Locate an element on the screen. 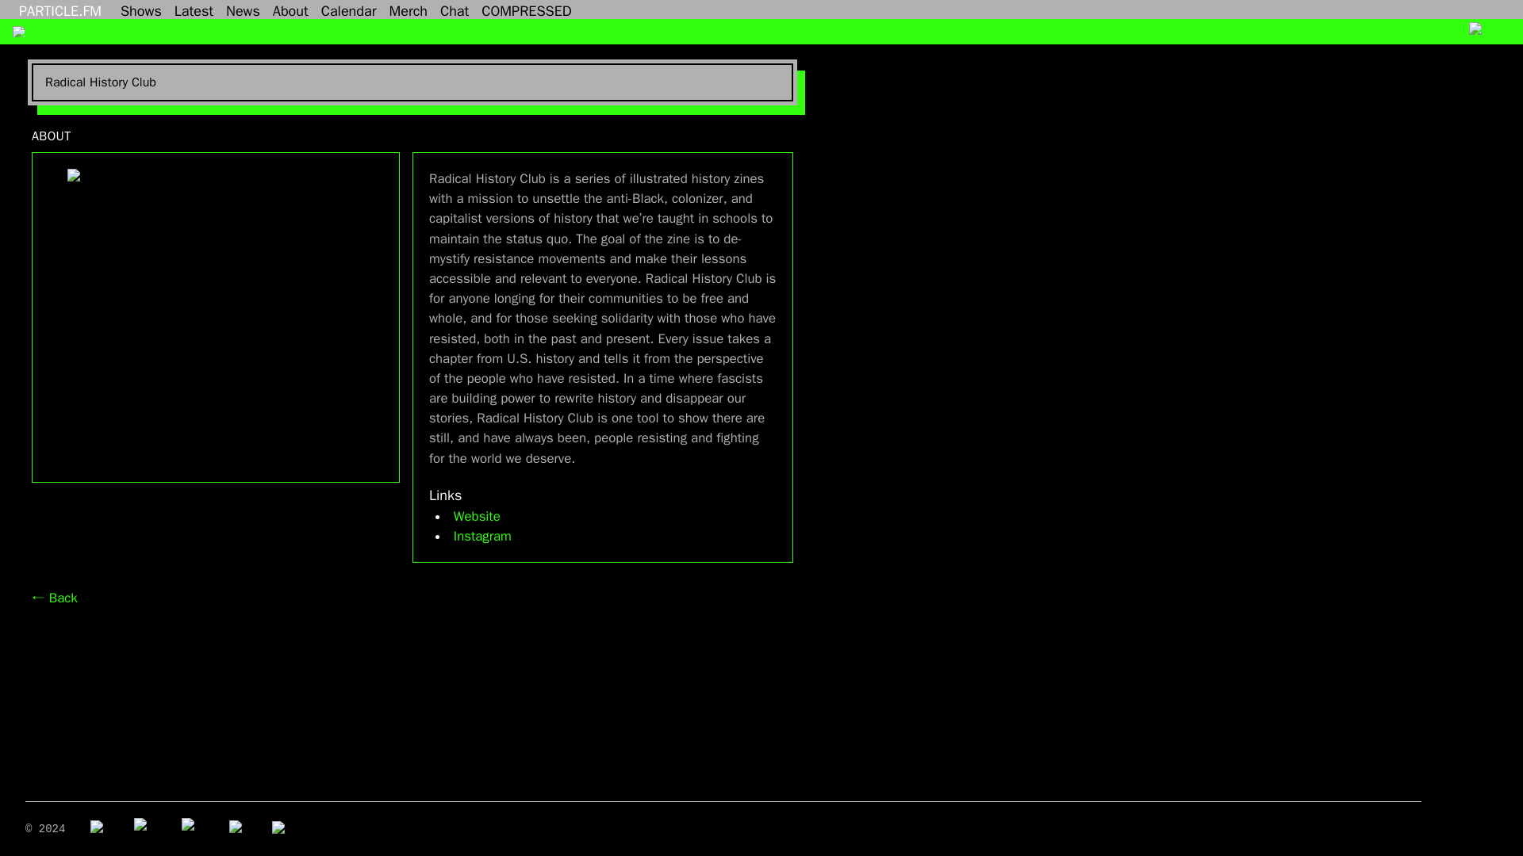 The image size is (1523, 856). Merch is located at coordinates (408, 10).